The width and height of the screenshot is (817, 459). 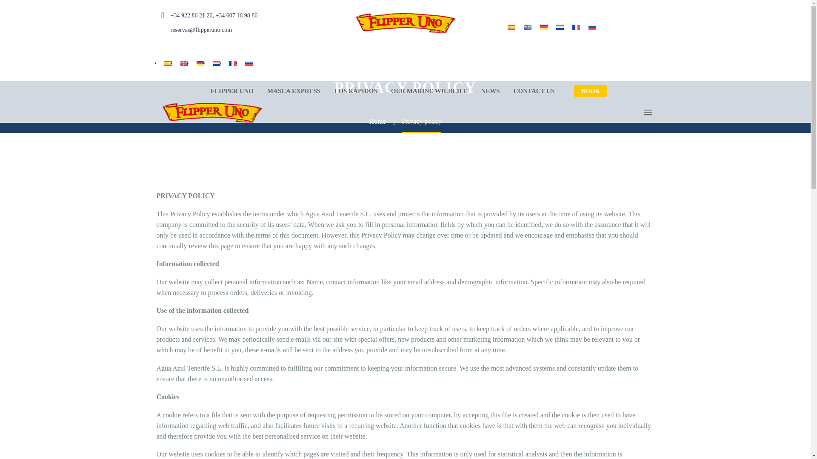 What do you see at coordinates (490, 91) in the screenshot?
I see `NEWS` at bounding box center [490, 91].